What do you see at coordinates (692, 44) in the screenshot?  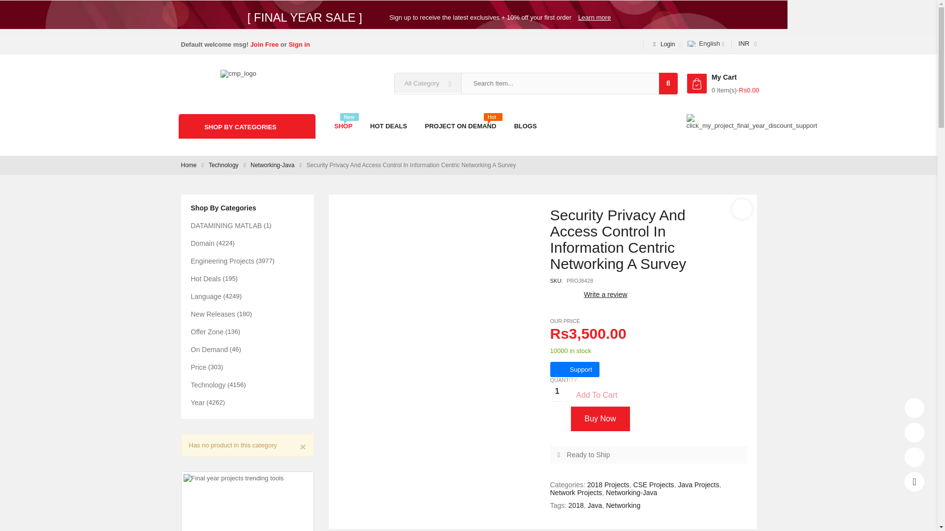 I see `English` at bounding box center [692, 44].